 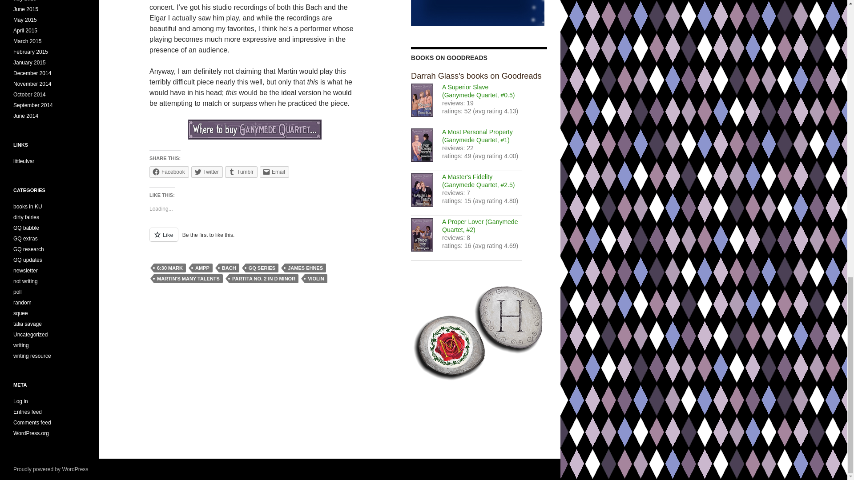 I want to click on GQ SERIES, so click(x=262, y=268).